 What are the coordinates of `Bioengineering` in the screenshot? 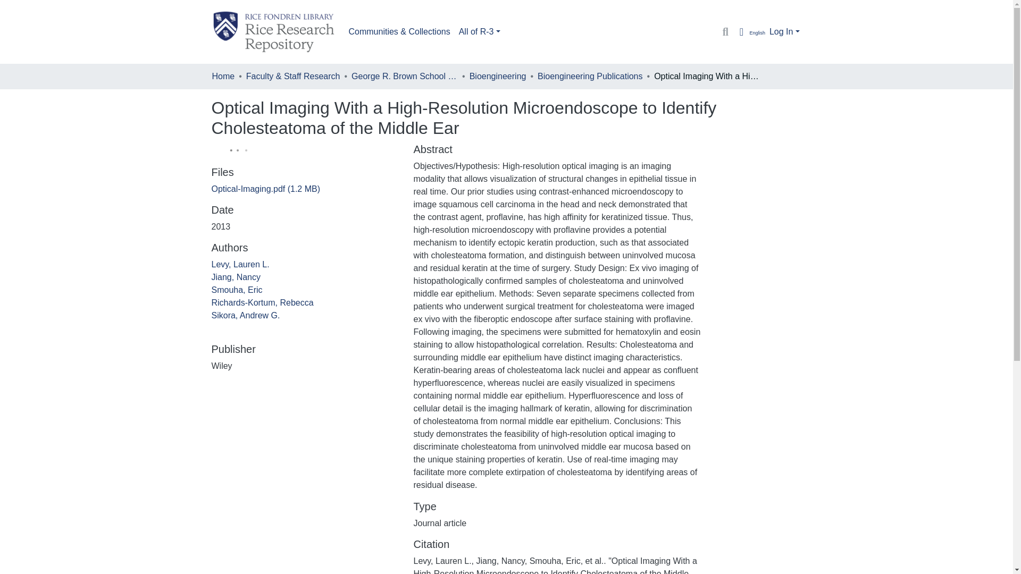 It's located at (498, 76).